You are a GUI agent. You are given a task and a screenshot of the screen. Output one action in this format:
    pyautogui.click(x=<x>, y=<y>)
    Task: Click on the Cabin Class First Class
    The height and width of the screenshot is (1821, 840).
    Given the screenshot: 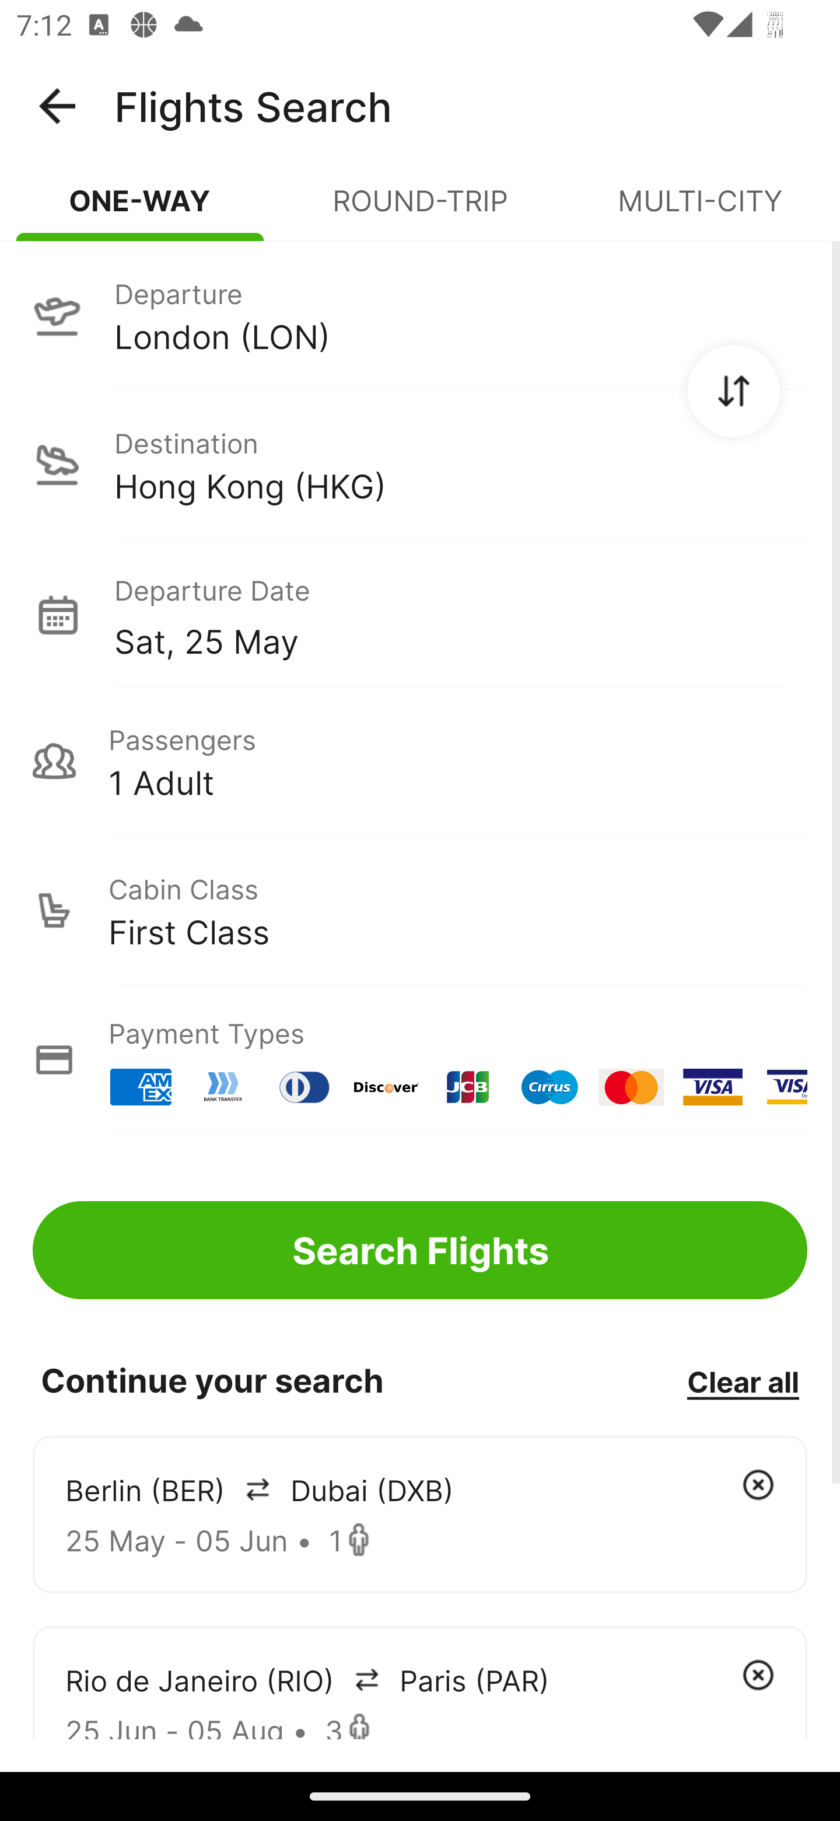 What is the action you would take?
    pyautogui.click(x=420, y=910)
    